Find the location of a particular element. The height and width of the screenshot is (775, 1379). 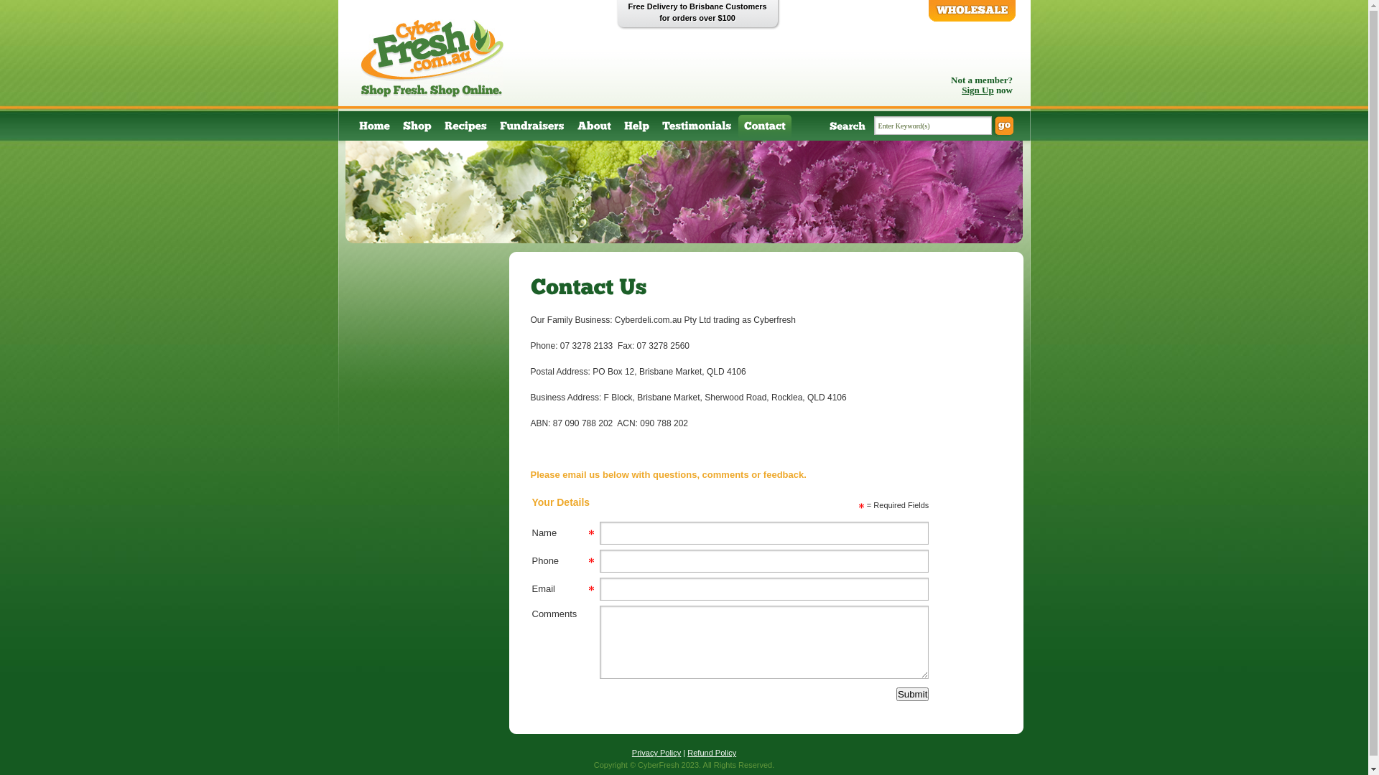

Fundraisers is located at coordinates (532, 128).